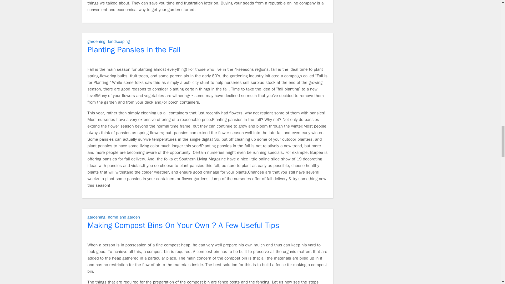 The height and width of the screenshot is (284, 505). I want to click on Planting Pansies in the Fall, so click(134, 49).